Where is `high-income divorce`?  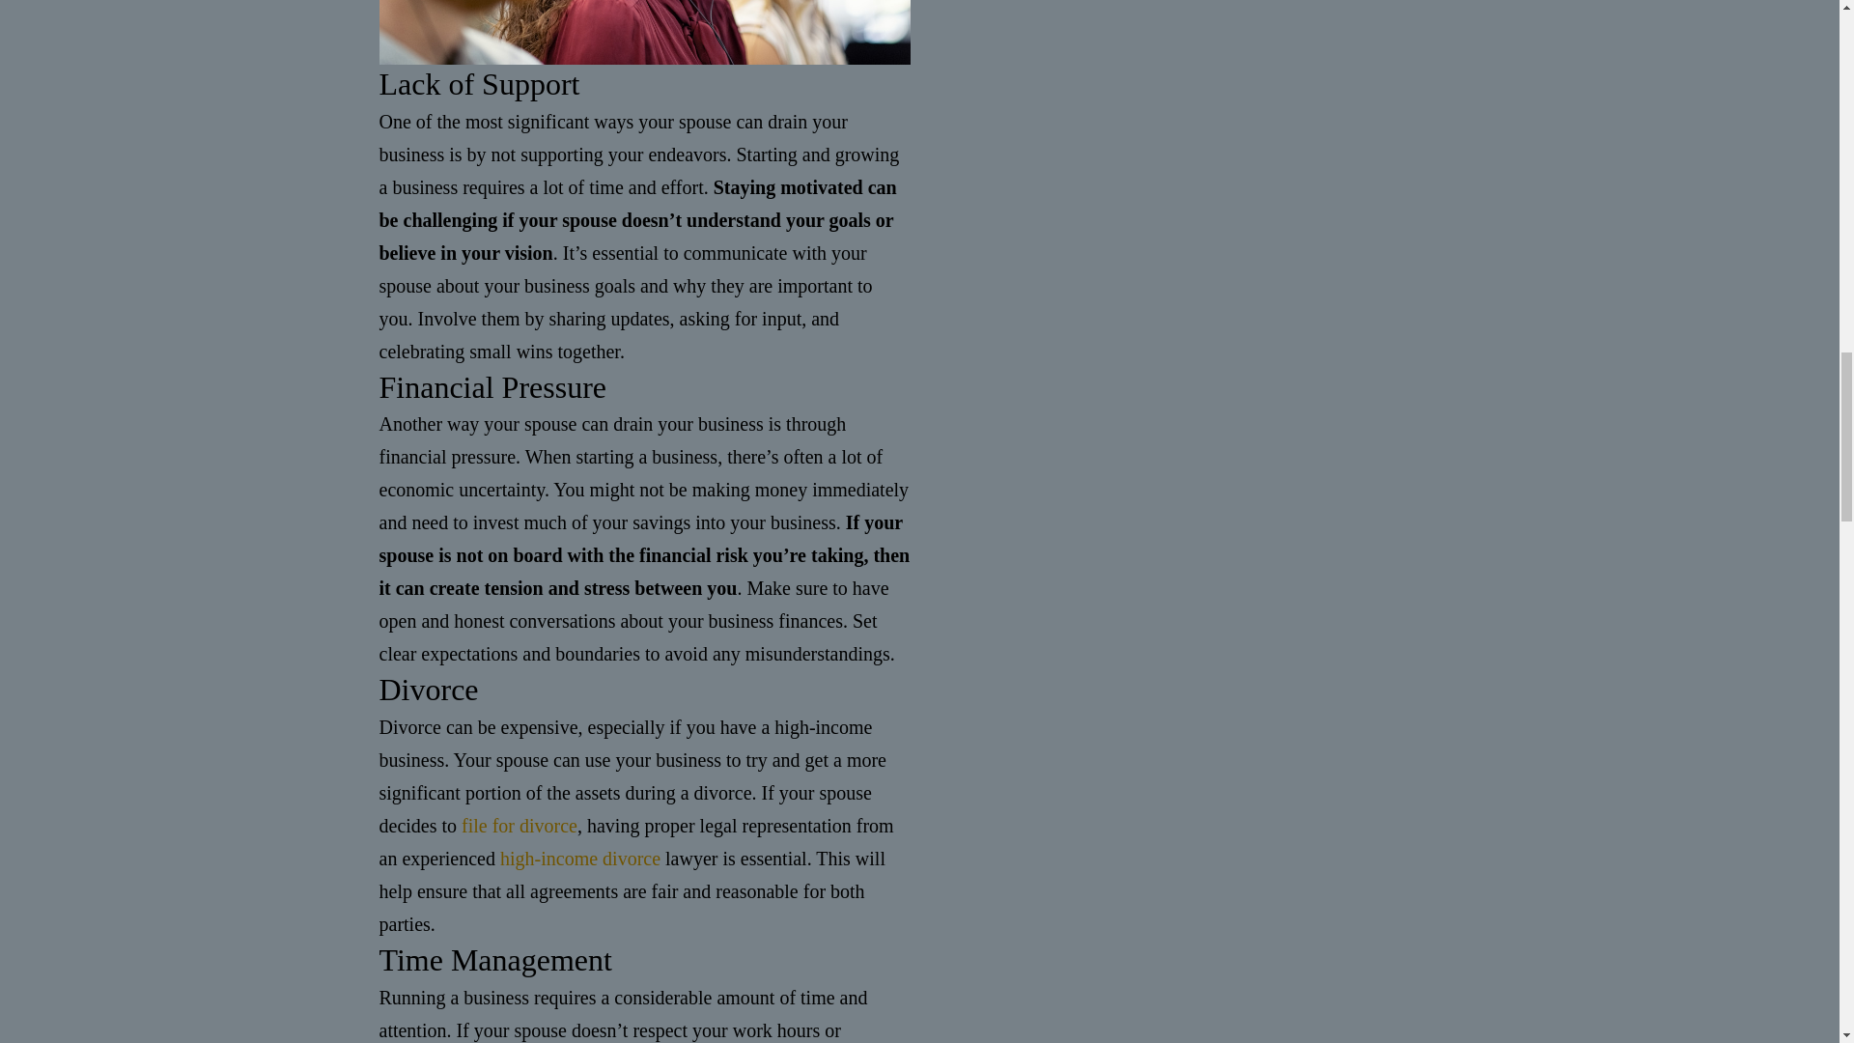
high-income divorce is located at coordinates (579, 858).